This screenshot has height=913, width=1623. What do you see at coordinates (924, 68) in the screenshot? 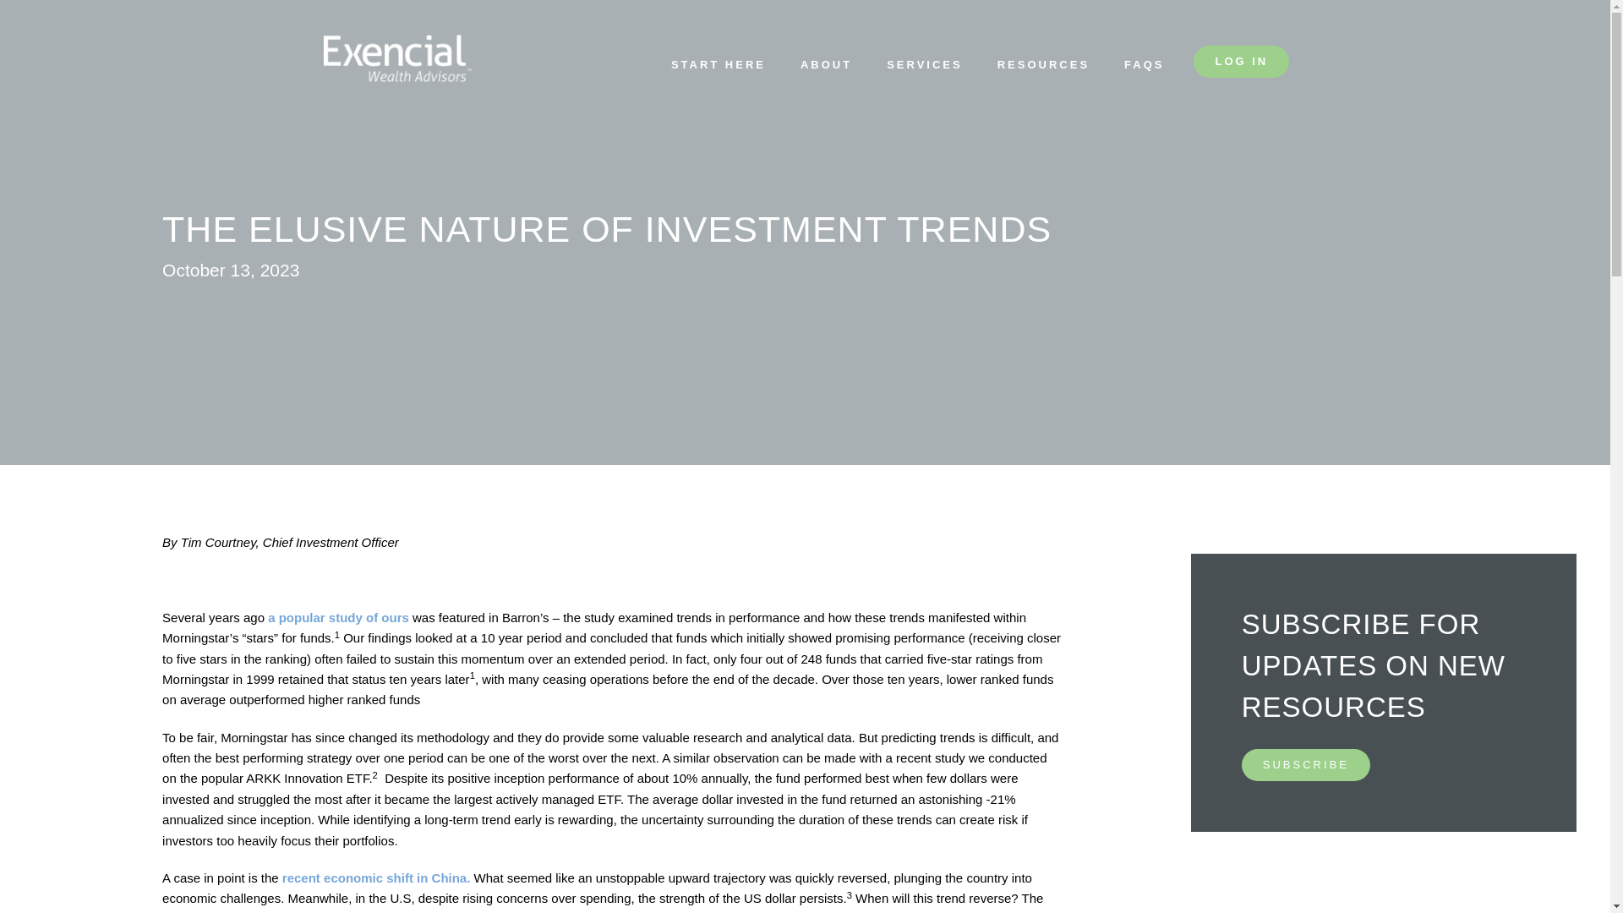
I see `SERVICES` at bounding box center [924, 68].